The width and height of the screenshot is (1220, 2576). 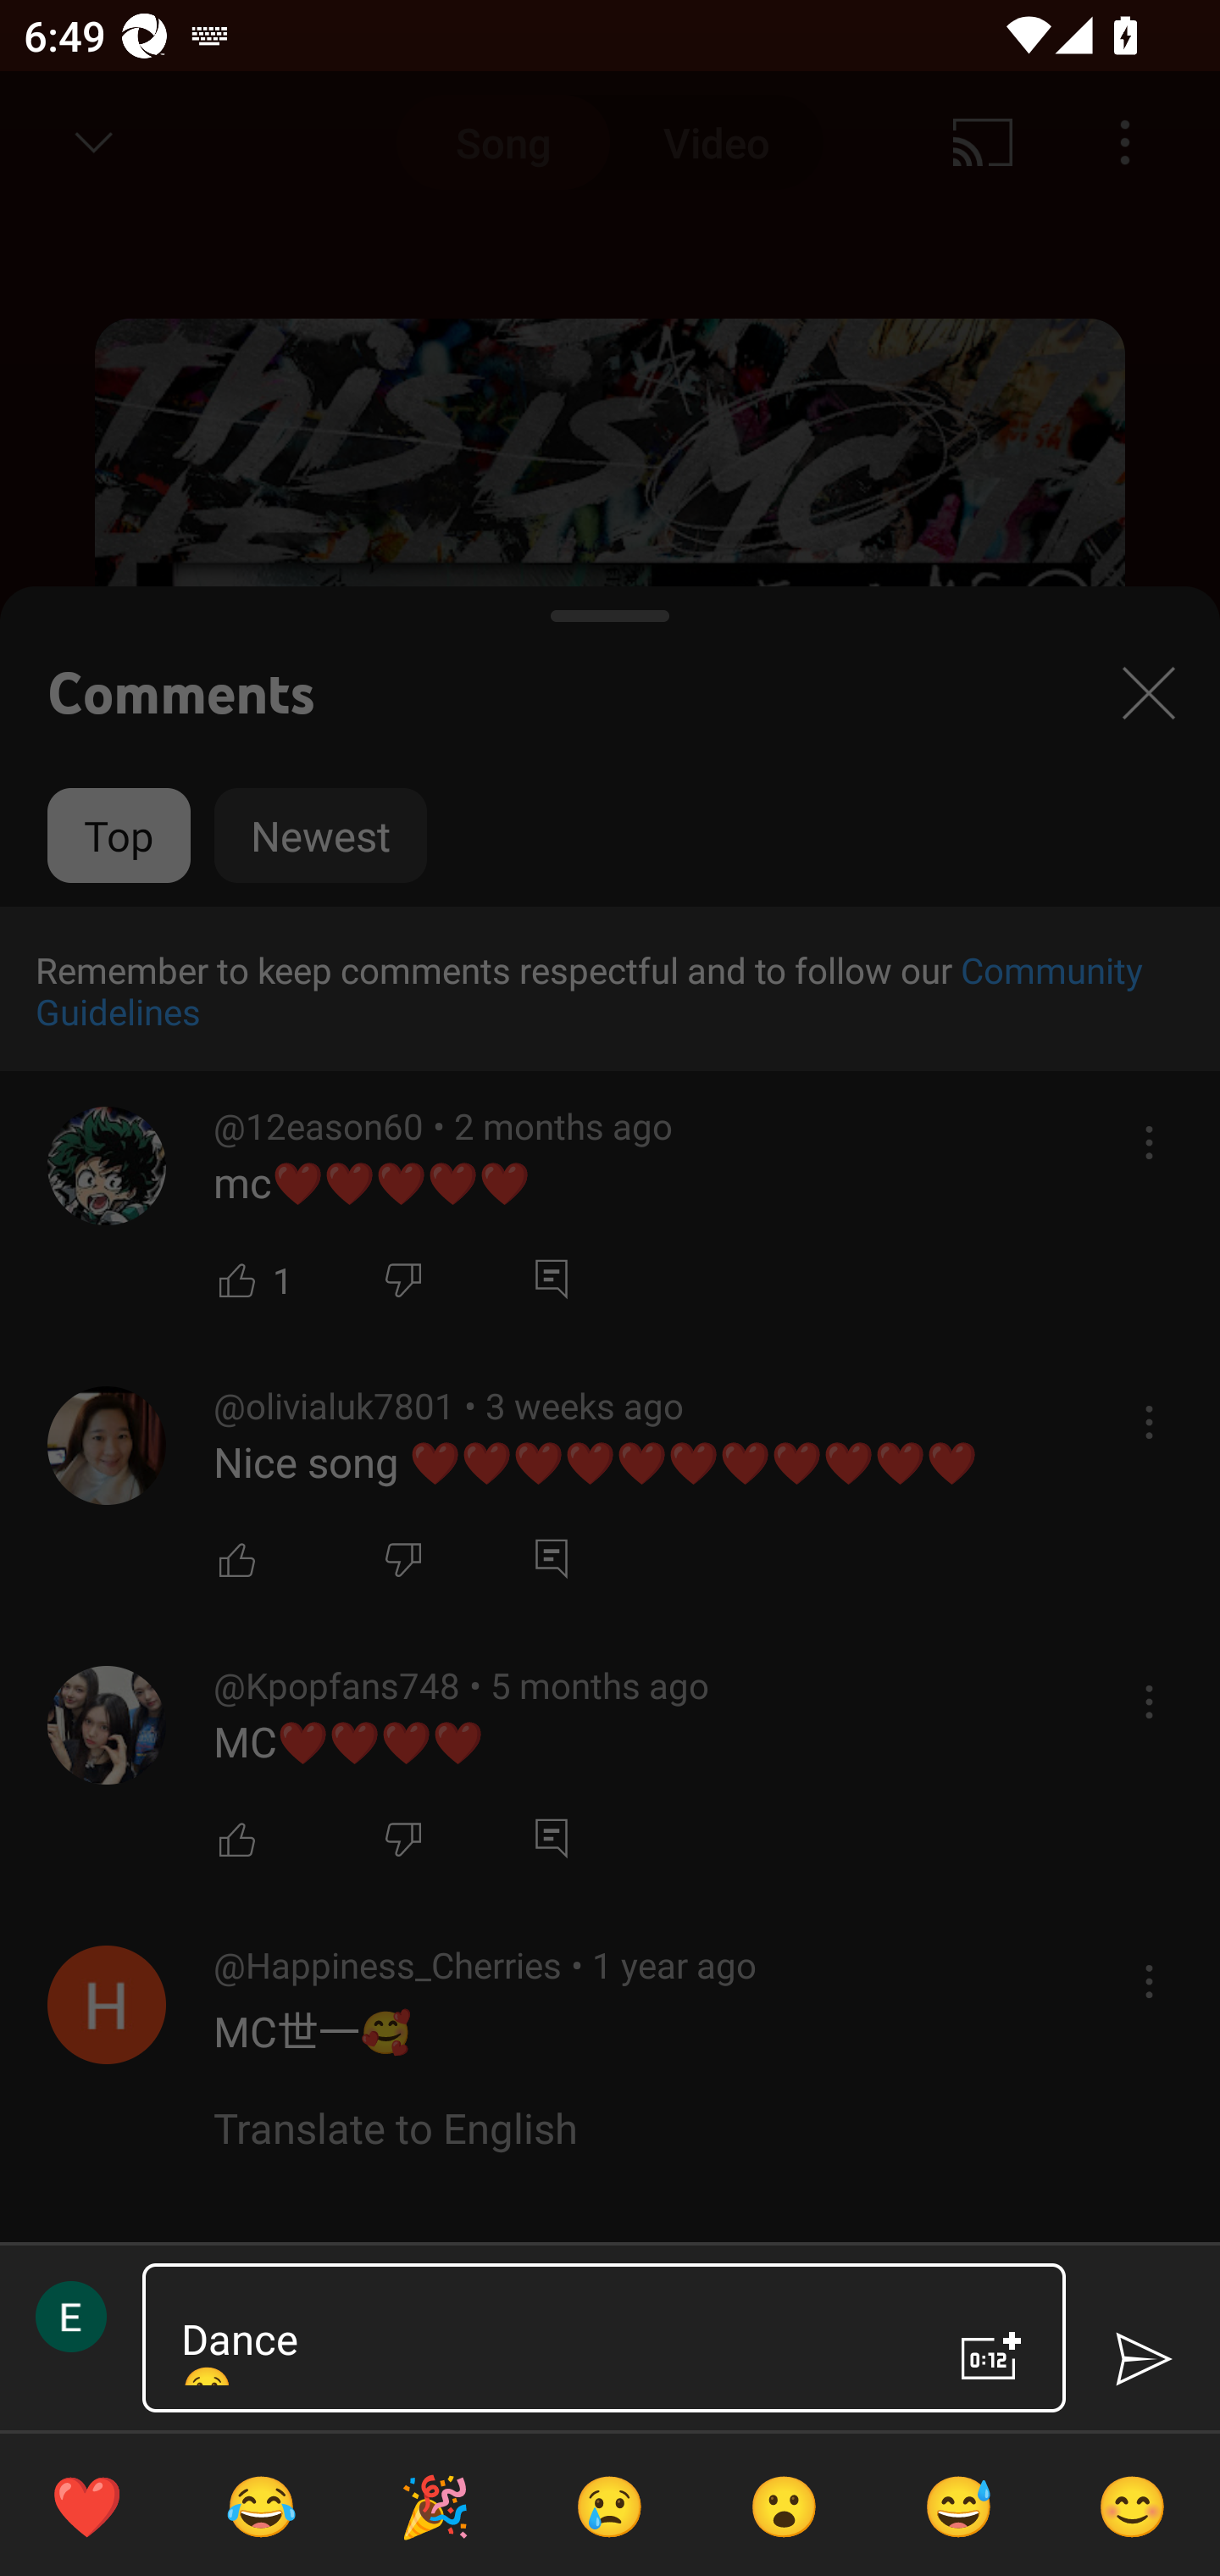 What do you see at coordinates (1142, 2359) in the screenshot?
I see `Send comment` at bounding box center [1142, 2359].